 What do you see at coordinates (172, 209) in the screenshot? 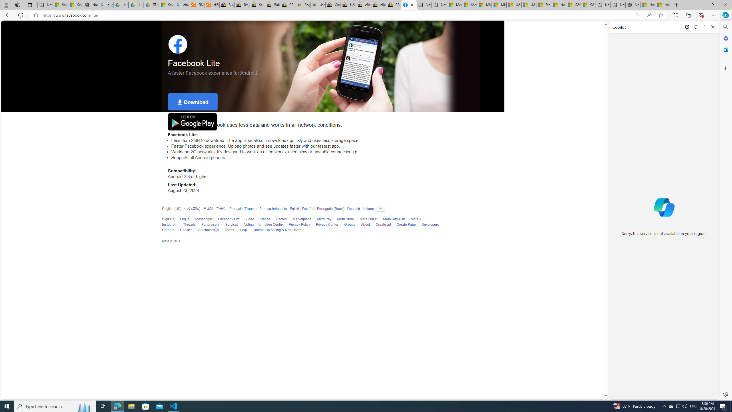
I see `English (US)` at bounding box center [172, 209].